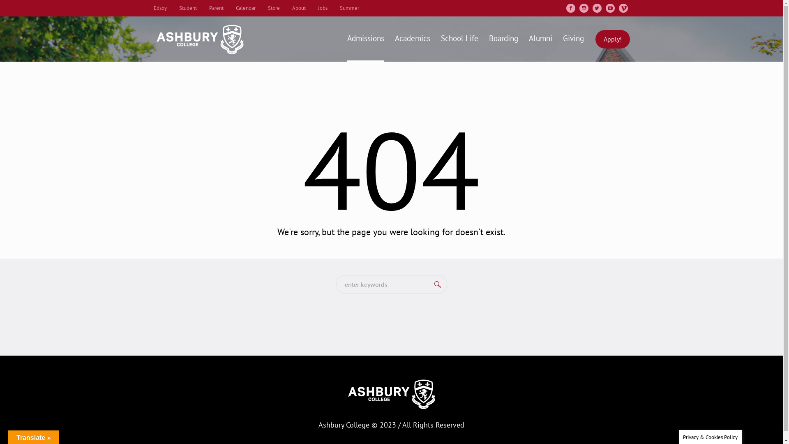 The height and width of the screenshot is (444, 789). I want to click on Cookie settings, so click(533, 430).